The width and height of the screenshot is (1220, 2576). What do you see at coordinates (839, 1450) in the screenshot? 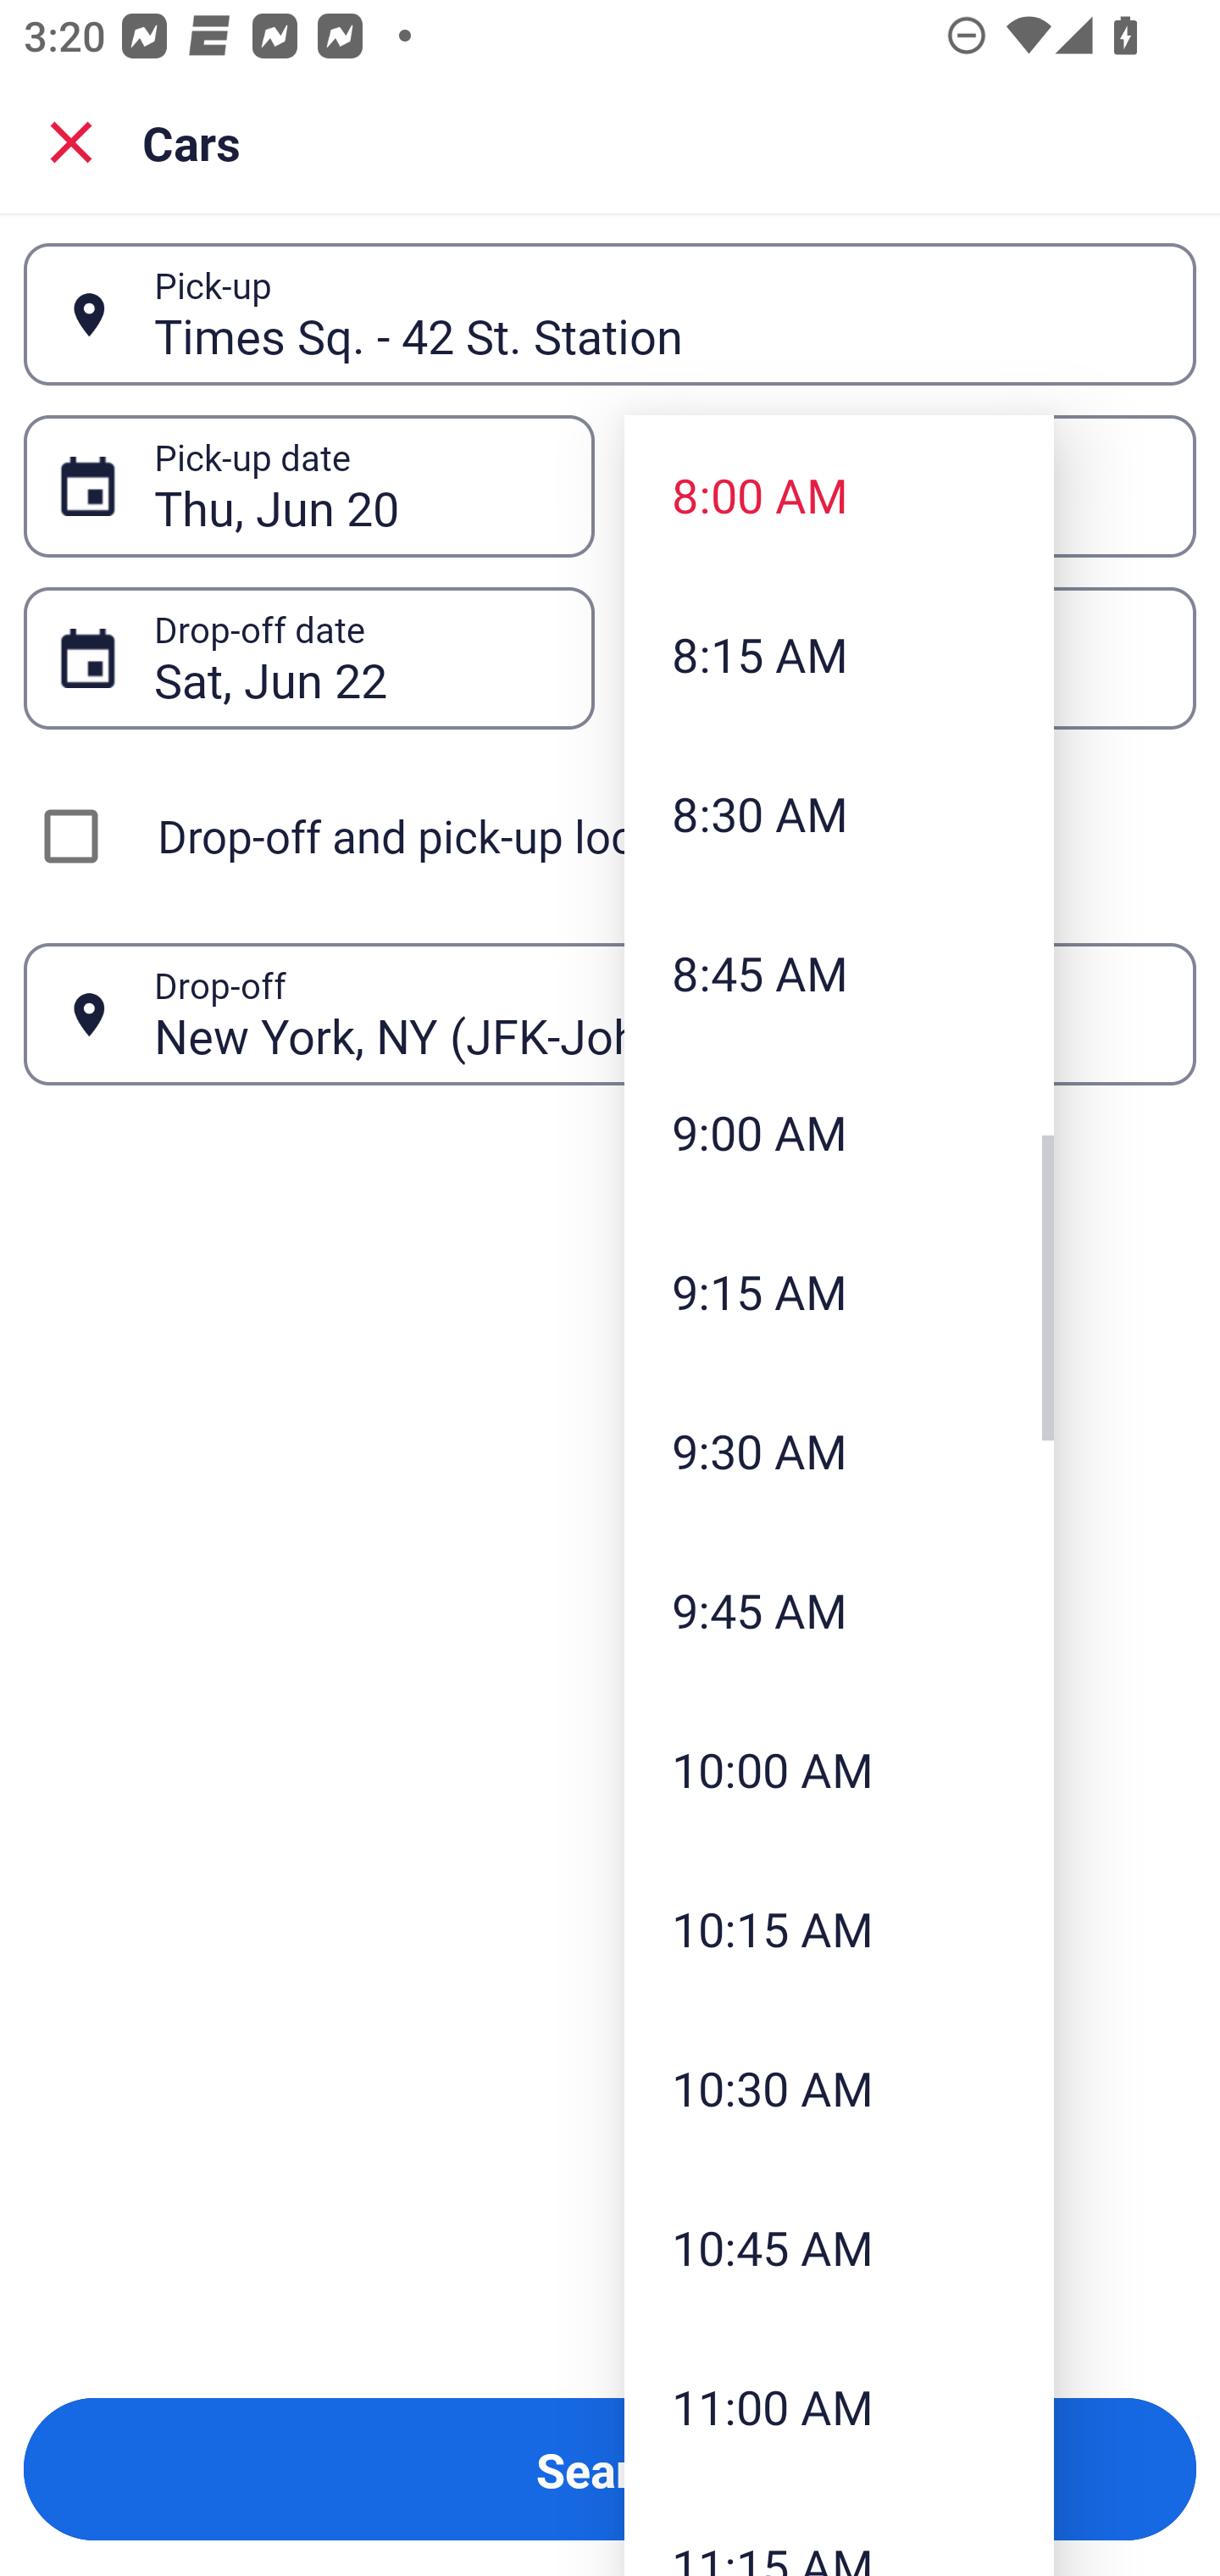
I see `9:30 AM` at bounding box center [839, 1450].